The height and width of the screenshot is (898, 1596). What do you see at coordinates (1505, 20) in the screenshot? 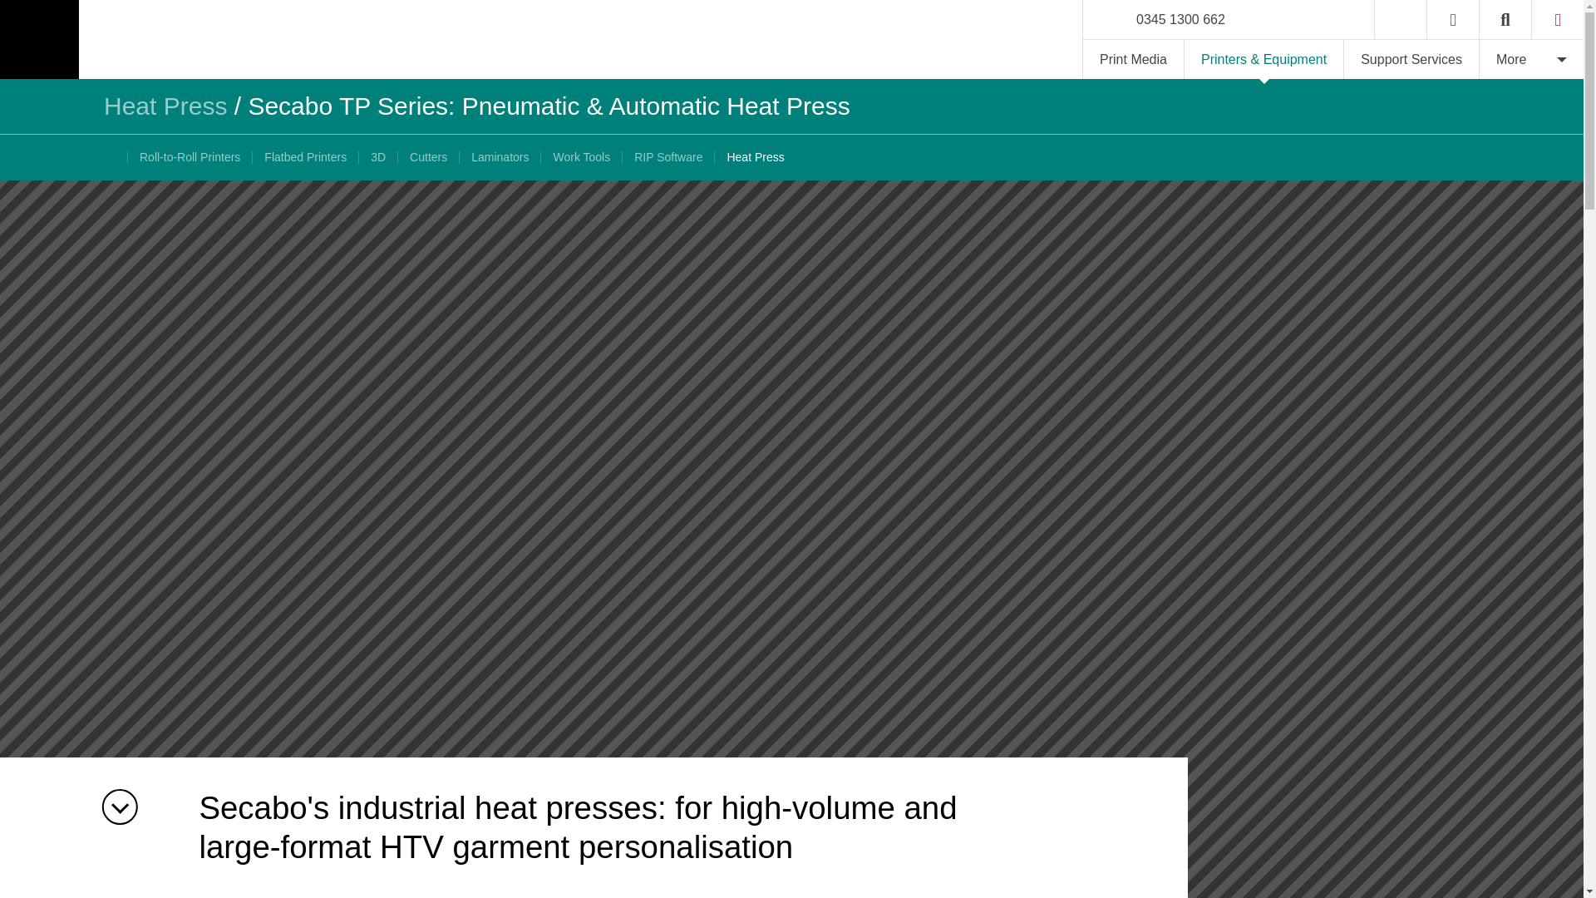
I see `Search` at bounding box center [1505, 20].